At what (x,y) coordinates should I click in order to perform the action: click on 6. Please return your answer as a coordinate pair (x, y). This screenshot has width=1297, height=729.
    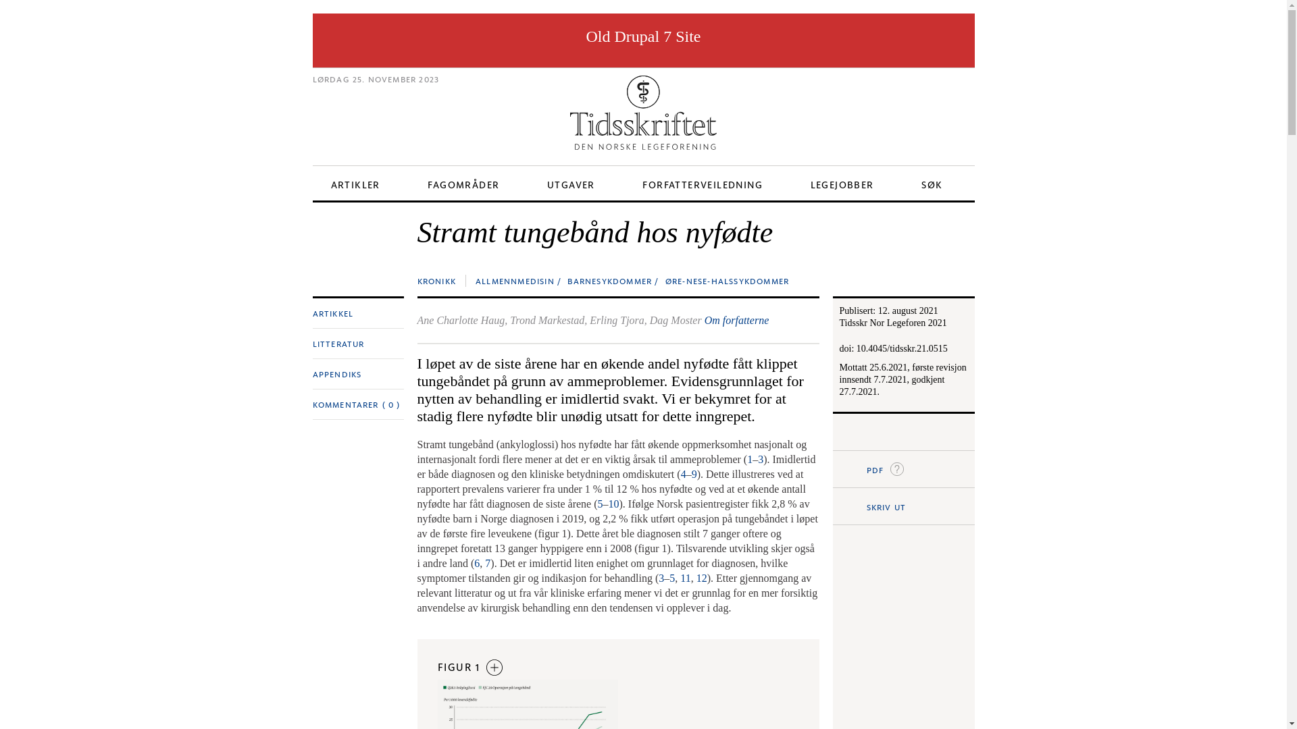
    Looking at the image, I should click on (477, 563).